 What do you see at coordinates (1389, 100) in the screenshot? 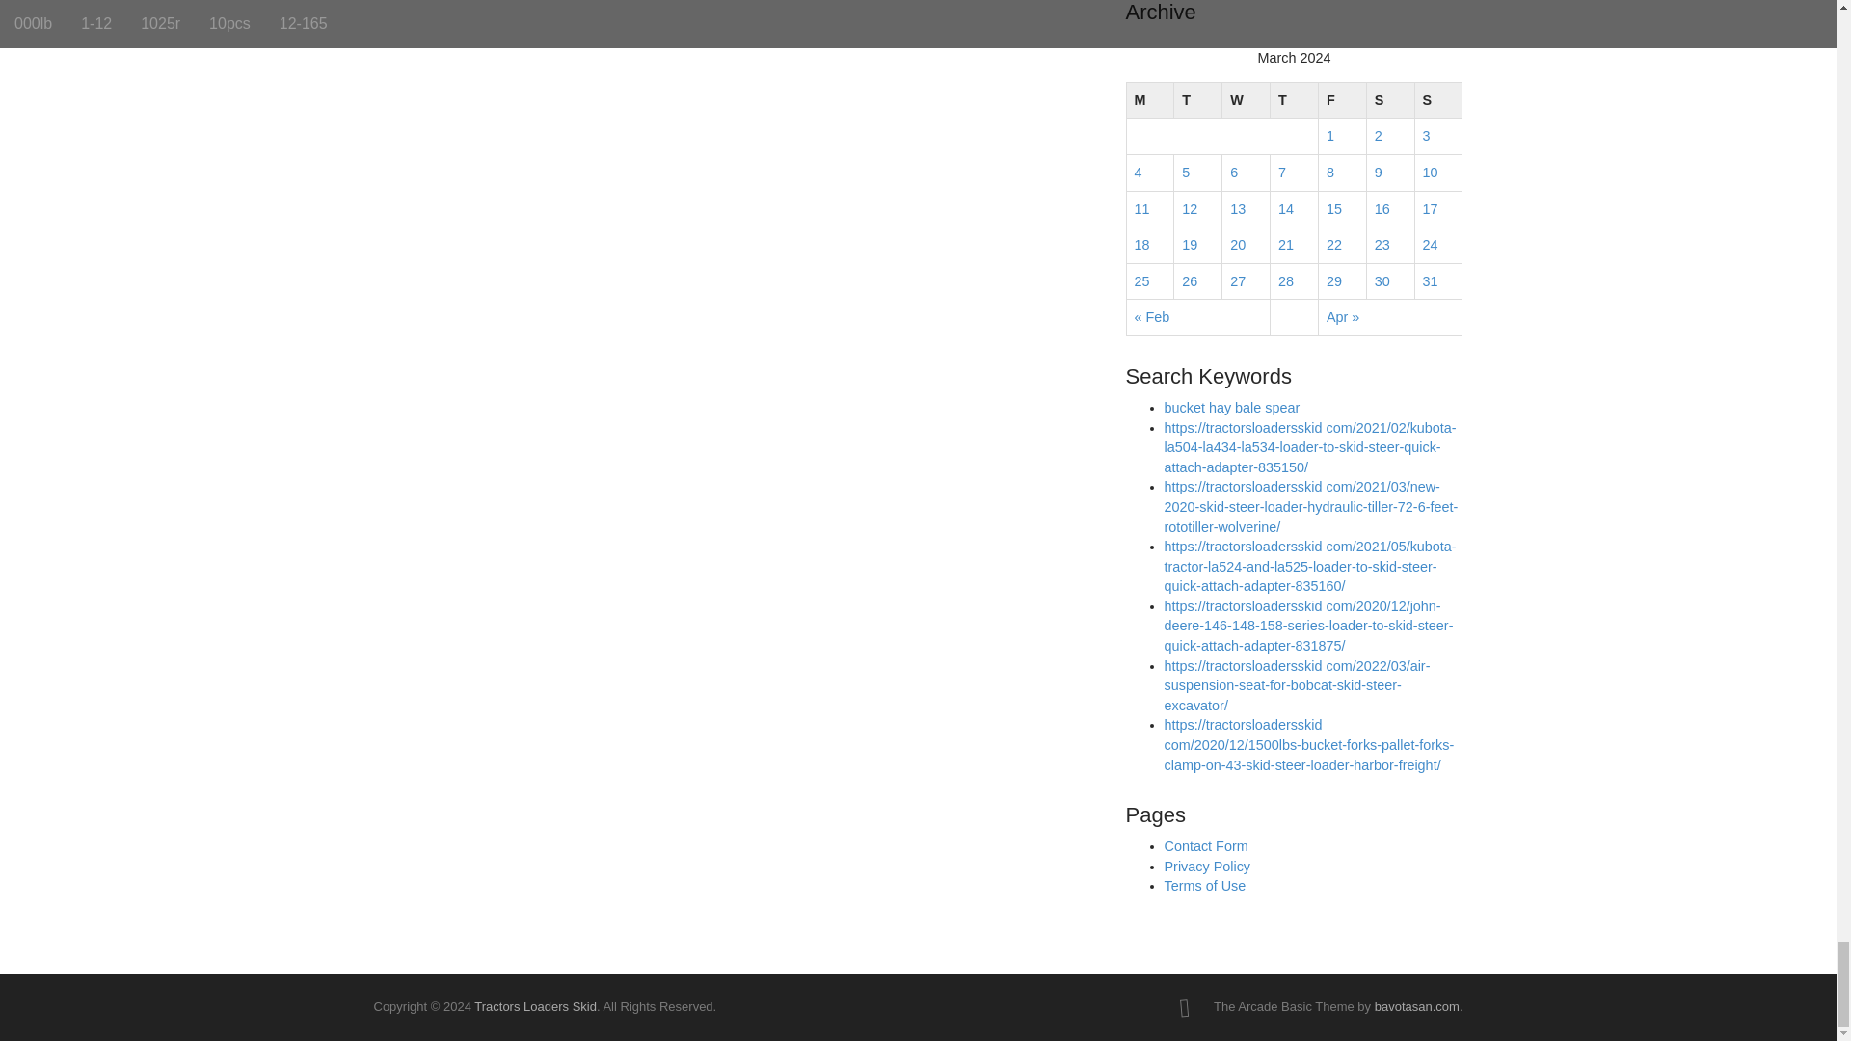
I see `Saturday` at bounding box center [1389, 100].